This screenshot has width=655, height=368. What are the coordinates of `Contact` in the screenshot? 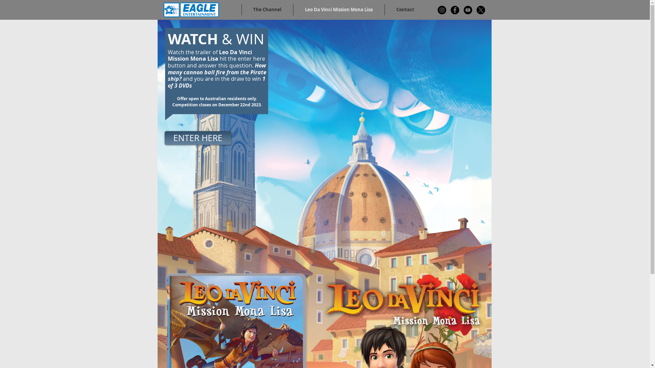 It's located at (405, 10).